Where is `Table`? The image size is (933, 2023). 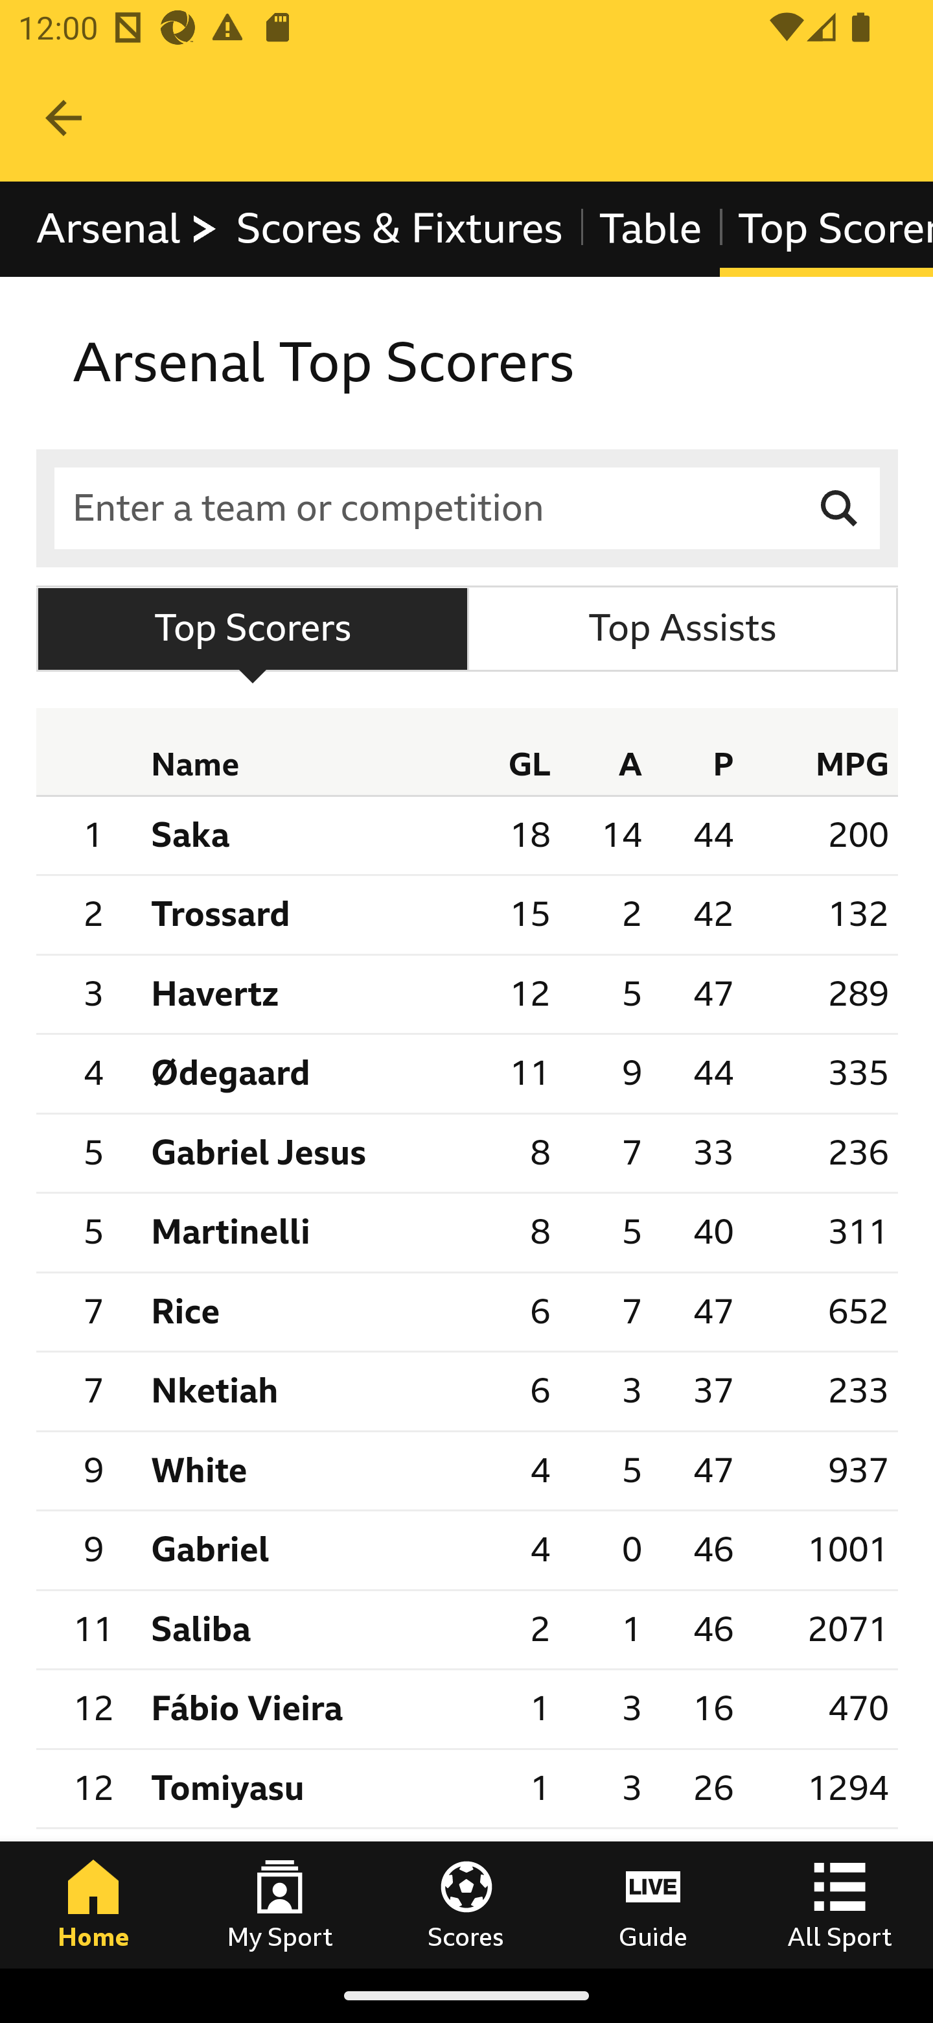
Table is located at coordinates (651, 230).